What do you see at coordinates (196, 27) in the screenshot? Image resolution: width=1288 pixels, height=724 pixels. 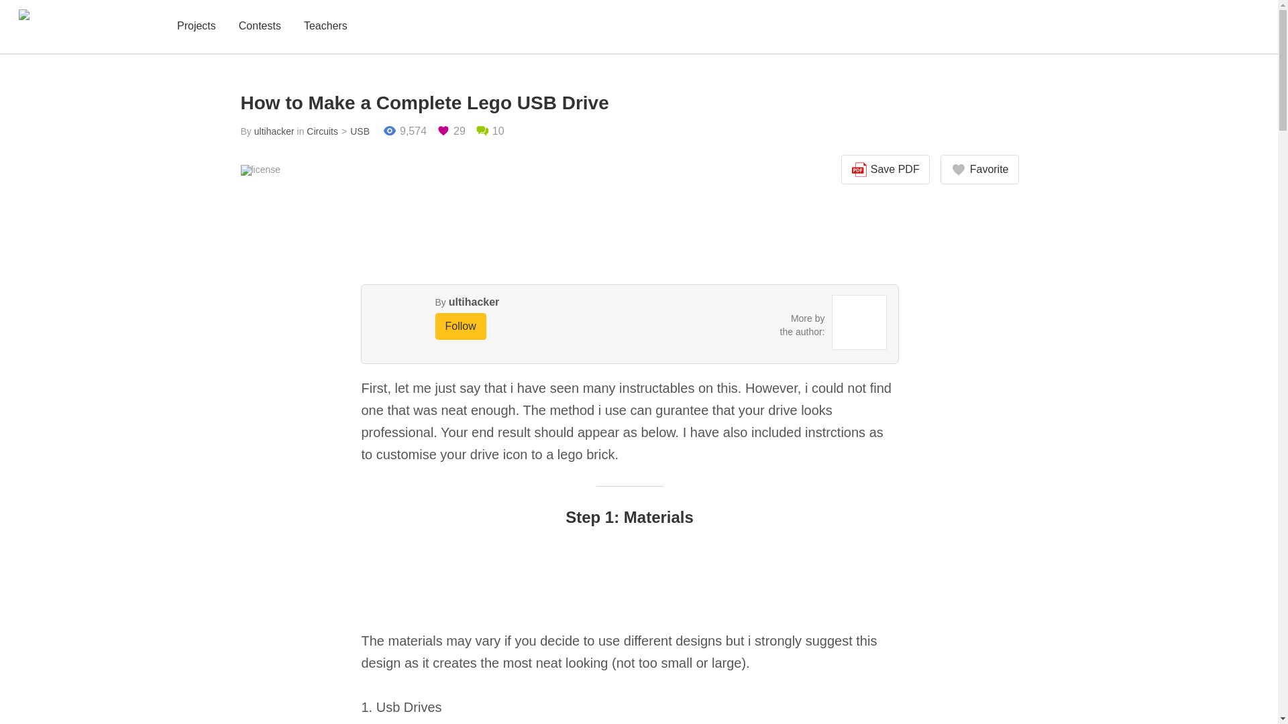 I see `Projects` at bounding box center [196, 27].